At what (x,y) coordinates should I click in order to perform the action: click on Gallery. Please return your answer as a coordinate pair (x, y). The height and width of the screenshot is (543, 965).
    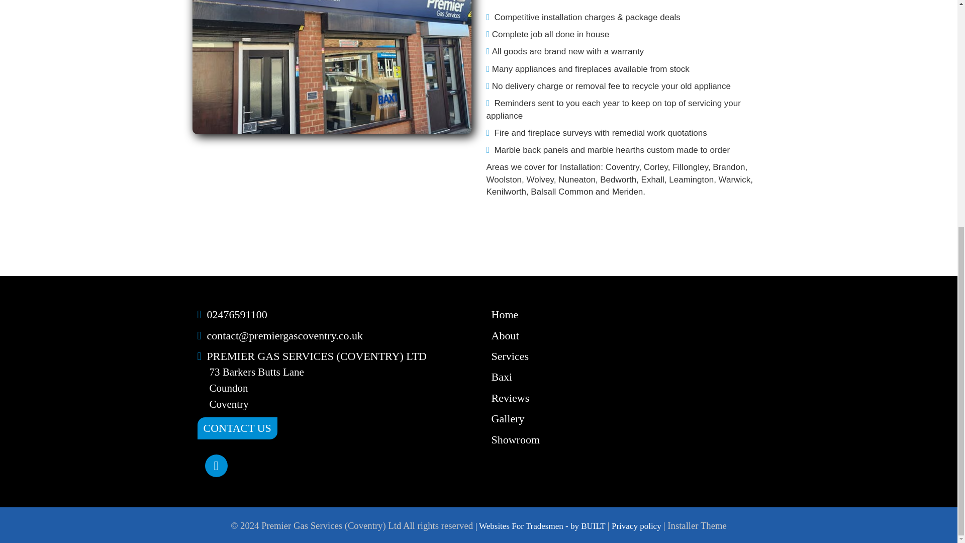
    Looking at the image, I should click on (508, 418).